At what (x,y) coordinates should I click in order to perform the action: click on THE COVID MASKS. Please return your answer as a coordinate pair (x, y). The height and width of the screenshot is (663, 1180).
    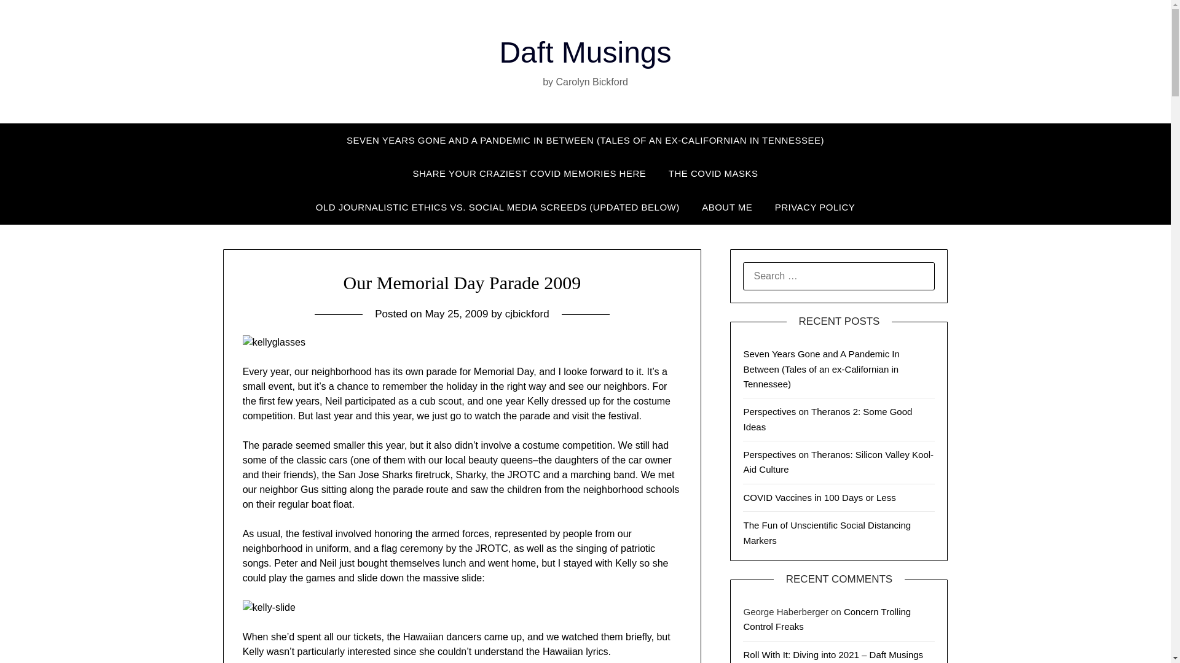
    Looking at the image, I should click on (713, 173).